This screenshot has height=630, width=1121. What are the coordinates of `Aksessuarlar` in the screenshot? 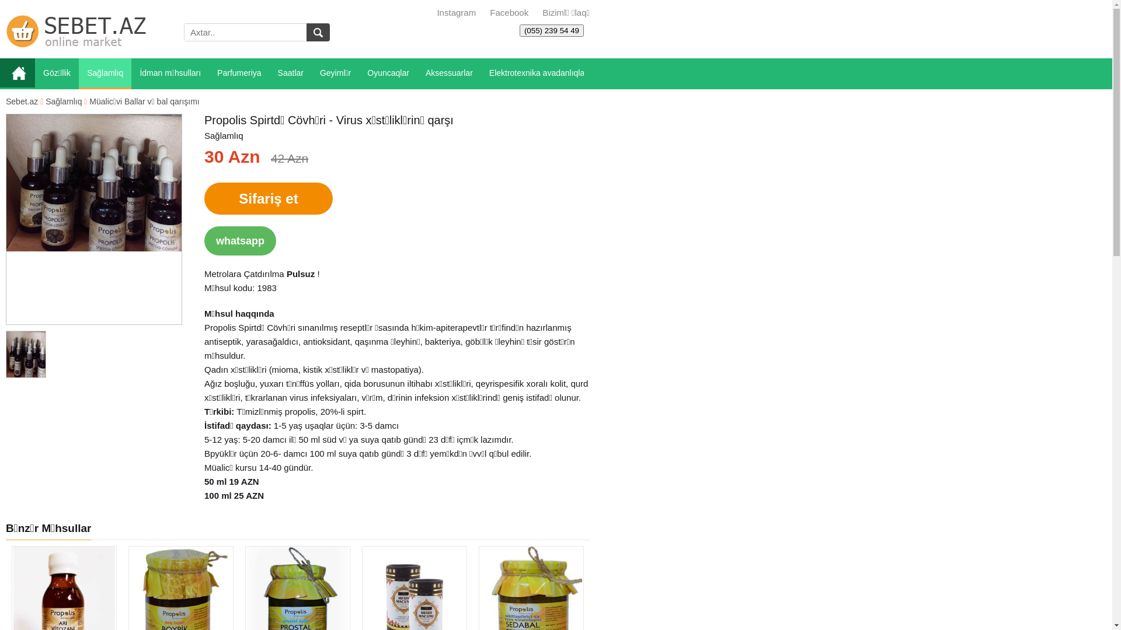 It's located at (450, 73).